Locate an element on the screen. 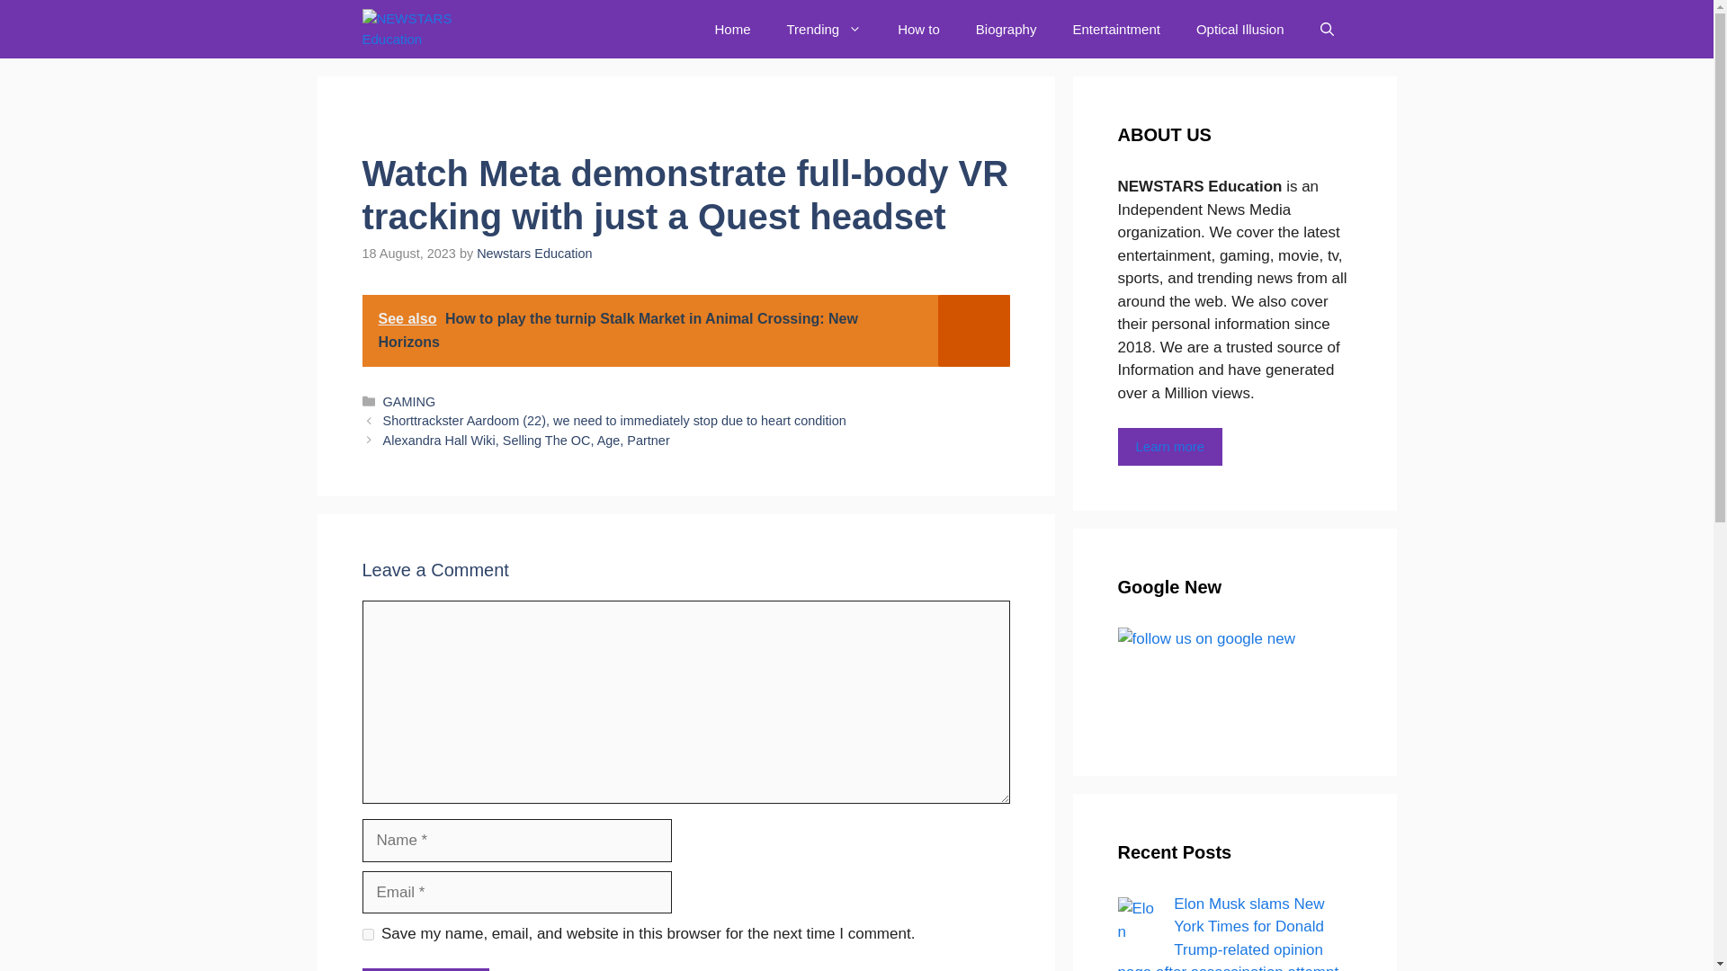 The width and height of the screenshot is (1727, 971). How to is located at coordinates (918, 29).